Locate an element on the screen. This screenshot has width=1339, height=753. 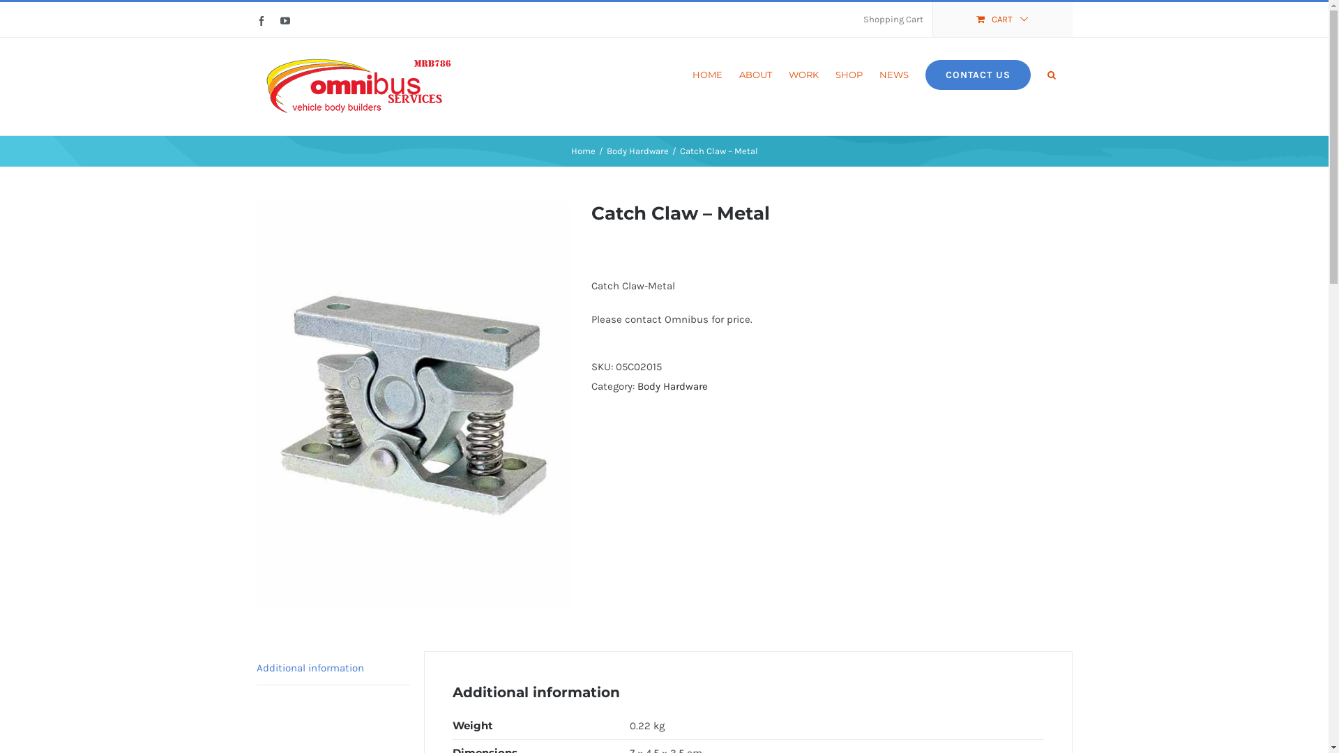
SHOP is located at coordinates (849, 74).